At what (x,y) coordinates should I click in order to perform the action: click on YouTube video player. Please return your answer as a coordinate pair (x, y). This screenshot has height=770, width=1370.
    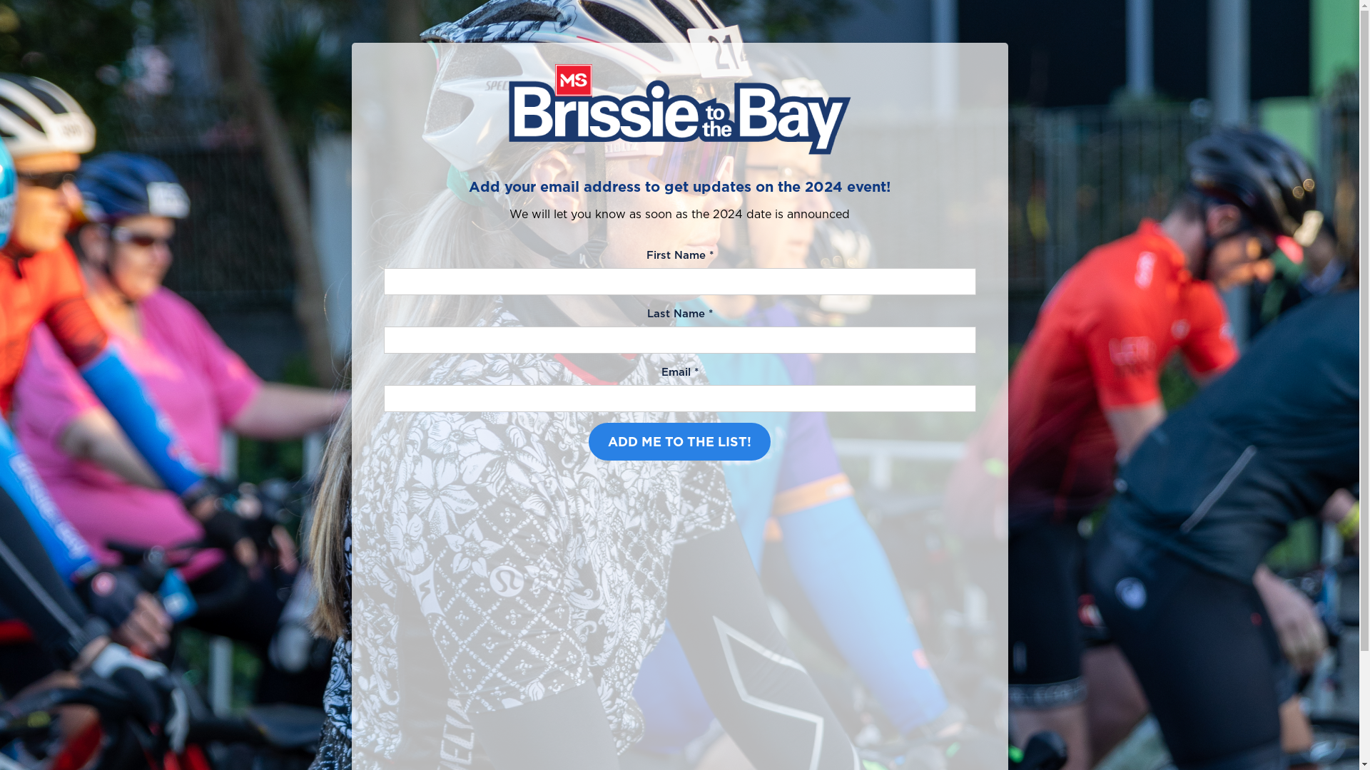
    Looking at the image, I should click on (680, 627).